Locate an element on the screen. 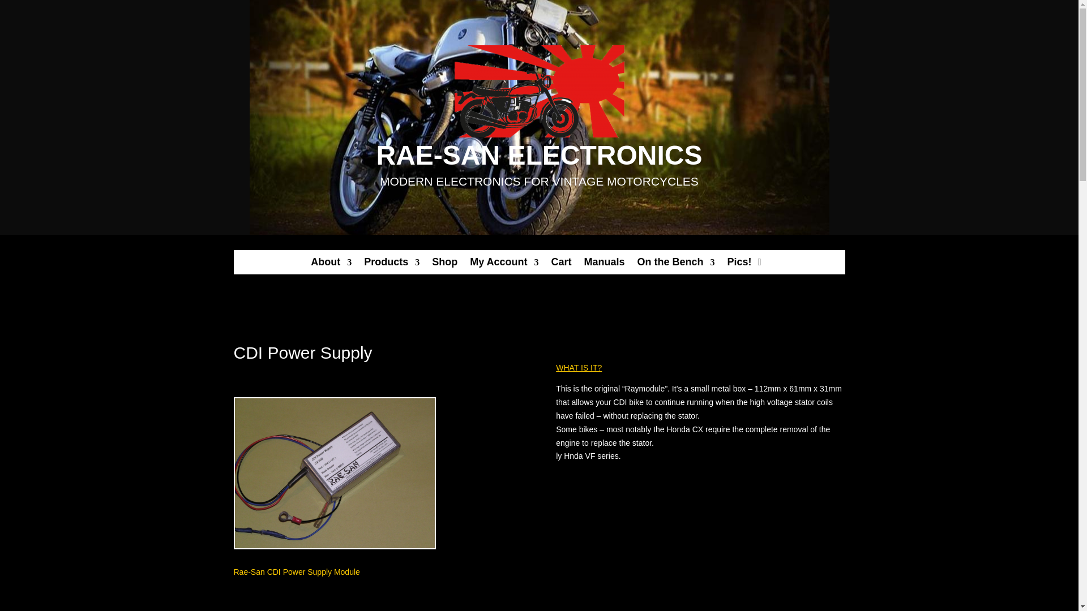 The width and height of the screenshot is (1087, 611). About is located at coordinates (331, 264).